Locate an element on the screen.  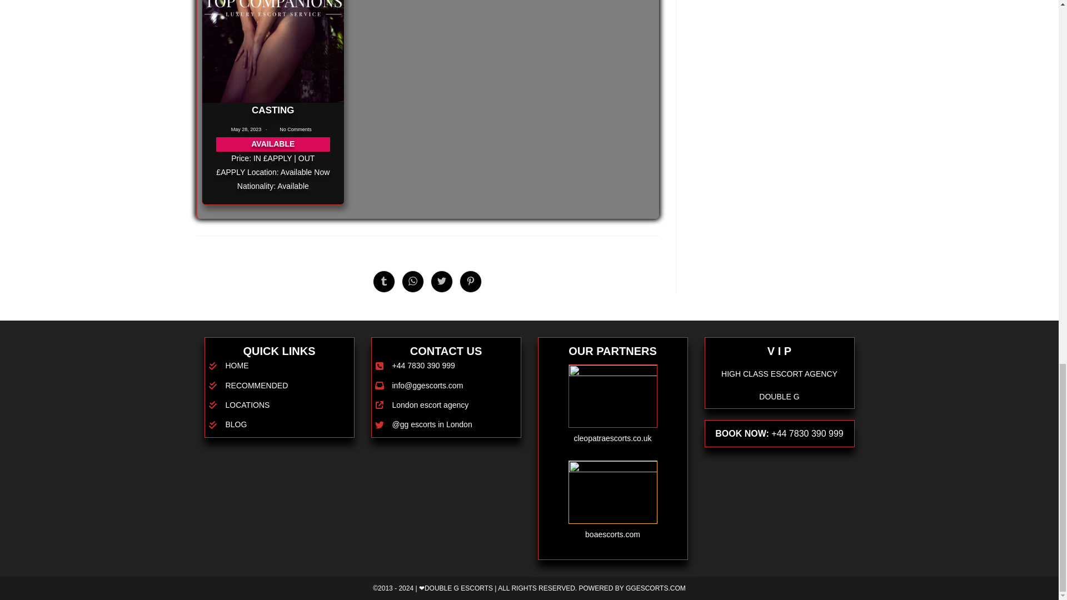
Opens in a new window is located at coordinates (441, 282).